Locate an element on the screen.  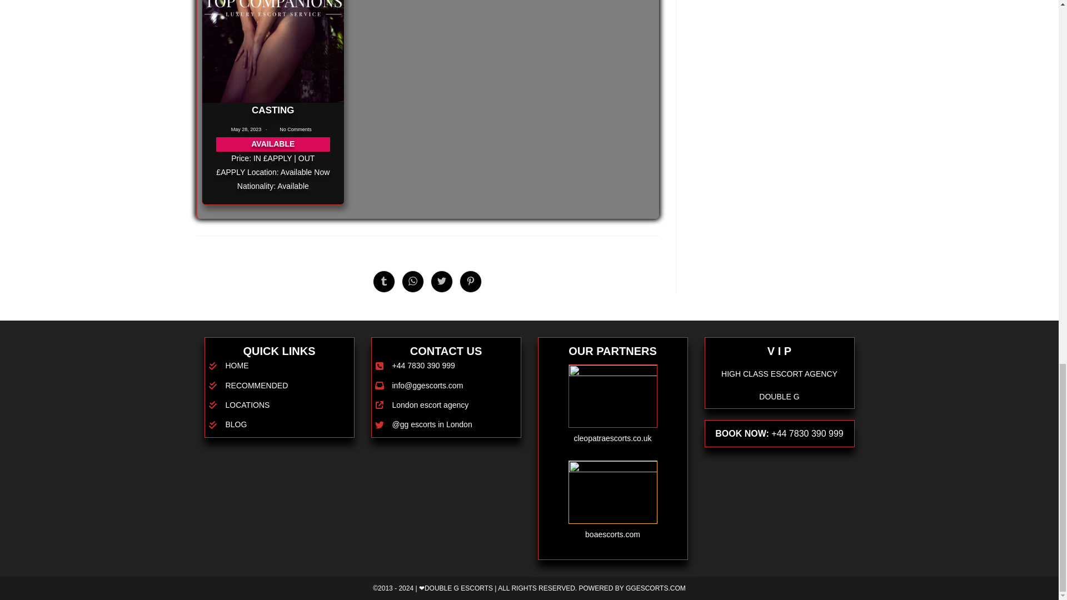
Opens in a new window is located at coordinates (441, 282).